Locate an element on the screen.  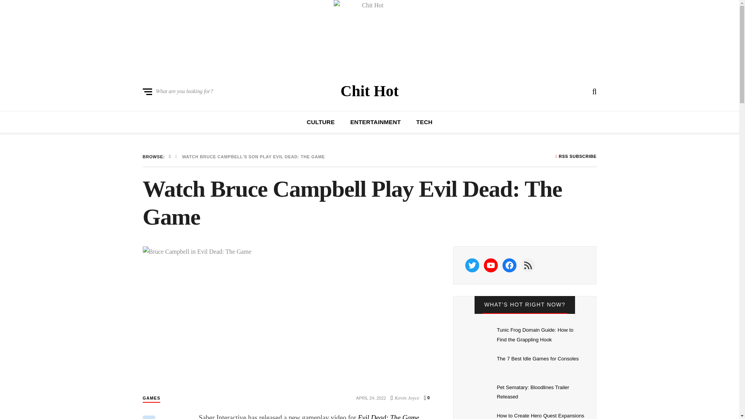
ENTERTAINMENT is located at coordinates (375, 122).